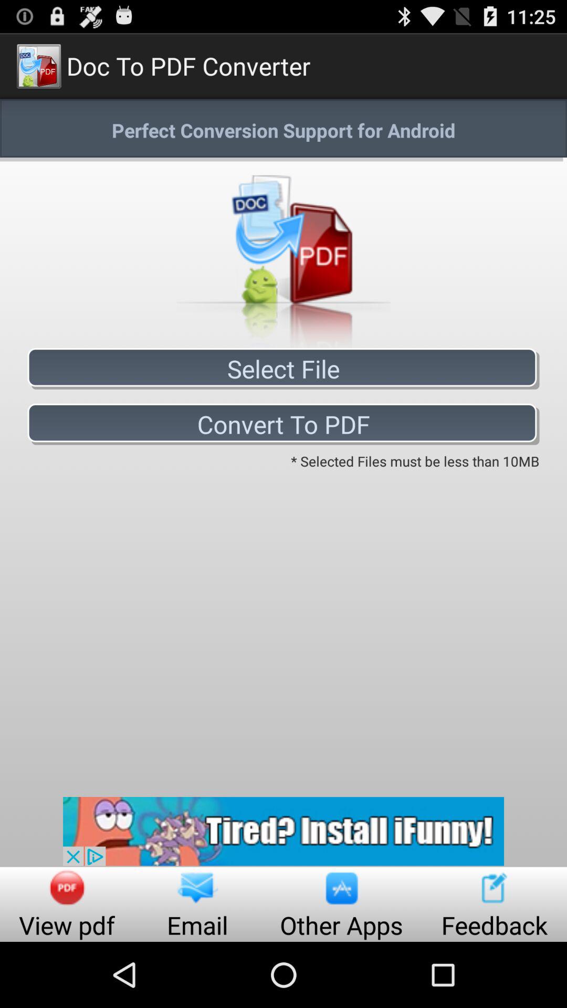 Image resolution: width=567 pixels, height=1008 pixels. Describe the element at coordinates (283, 832) in the screenshot. I see `advantisment` at that location.